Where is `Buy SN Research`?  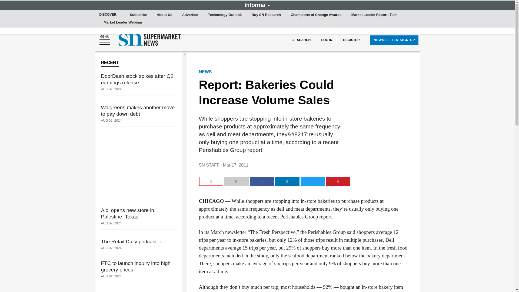 Buy SN Research is located at coordinates (266, 15).